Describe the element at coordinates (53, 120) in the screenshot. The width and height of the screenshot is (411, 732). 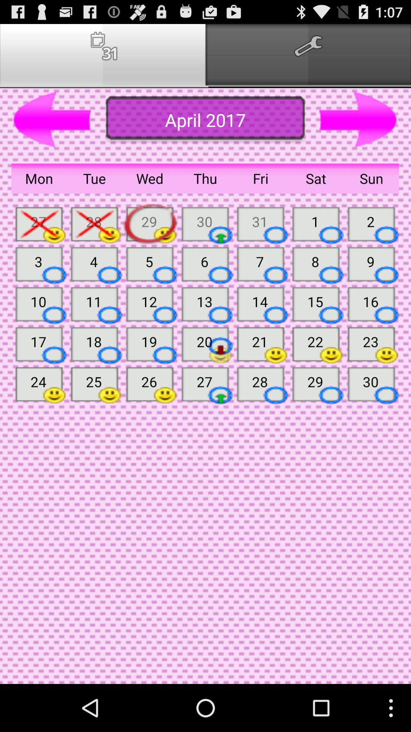
I see `preview button` at that location.